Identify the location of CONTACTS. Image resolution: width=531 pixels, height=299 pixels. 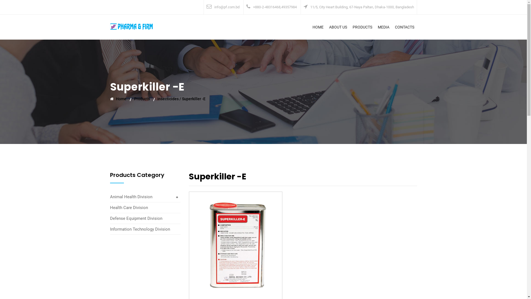
(405, 27).